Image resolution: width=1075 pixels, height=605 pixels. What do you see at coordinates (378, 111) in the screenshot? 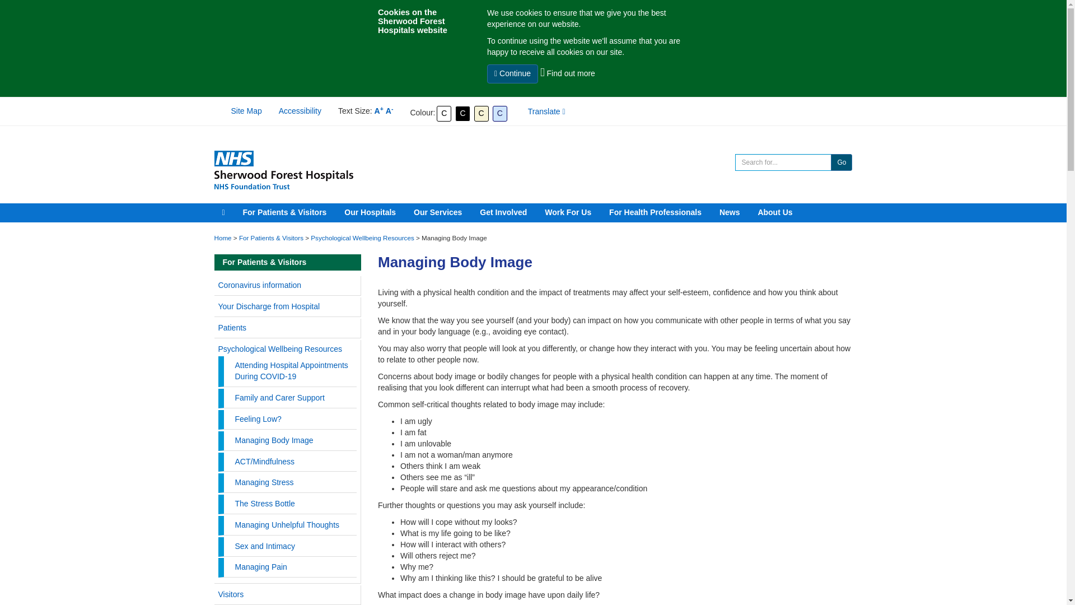
I see `Make text size larger` at bounding box center [378, 111].